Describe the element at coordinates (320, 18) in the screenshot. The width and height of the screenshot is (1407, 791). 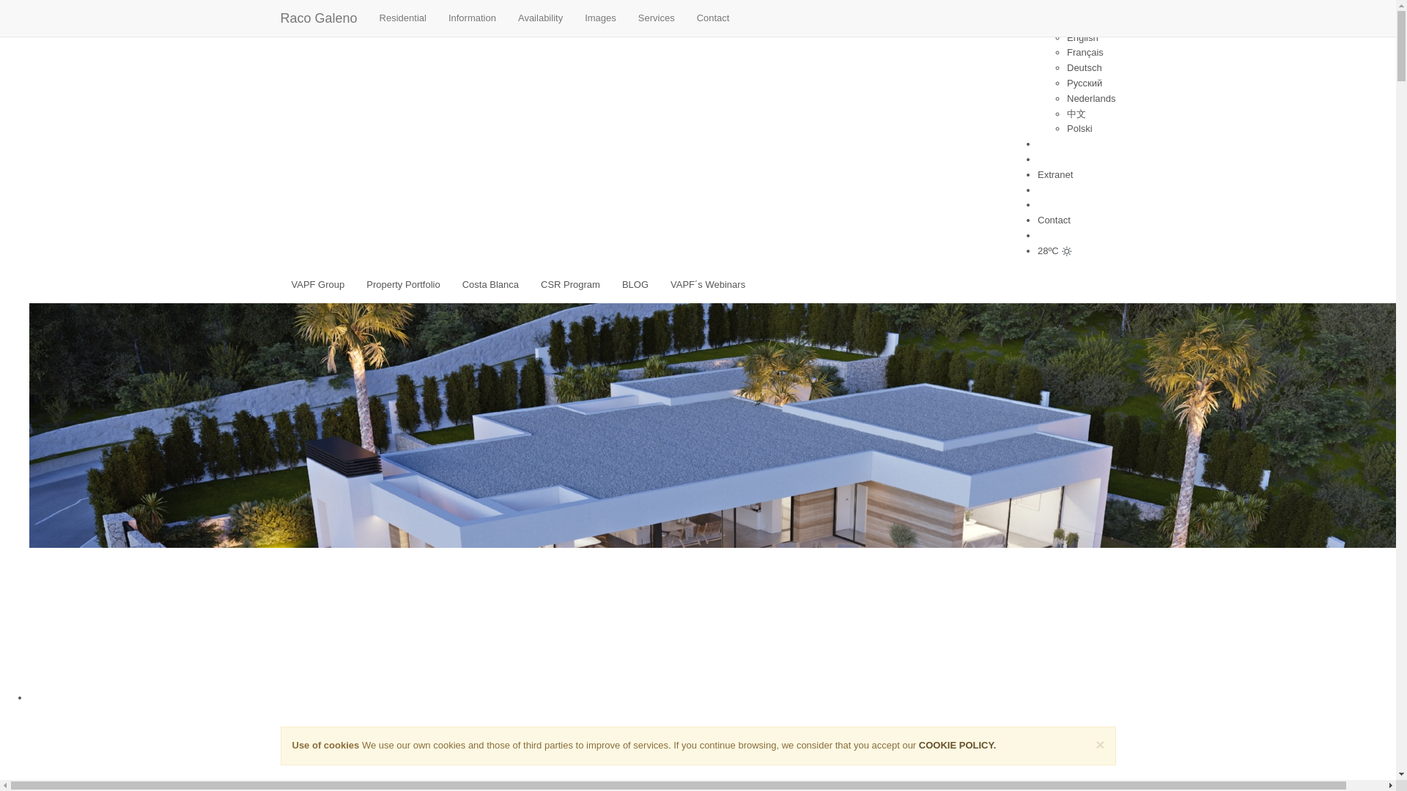
I see `Raco Galeno` at that location.